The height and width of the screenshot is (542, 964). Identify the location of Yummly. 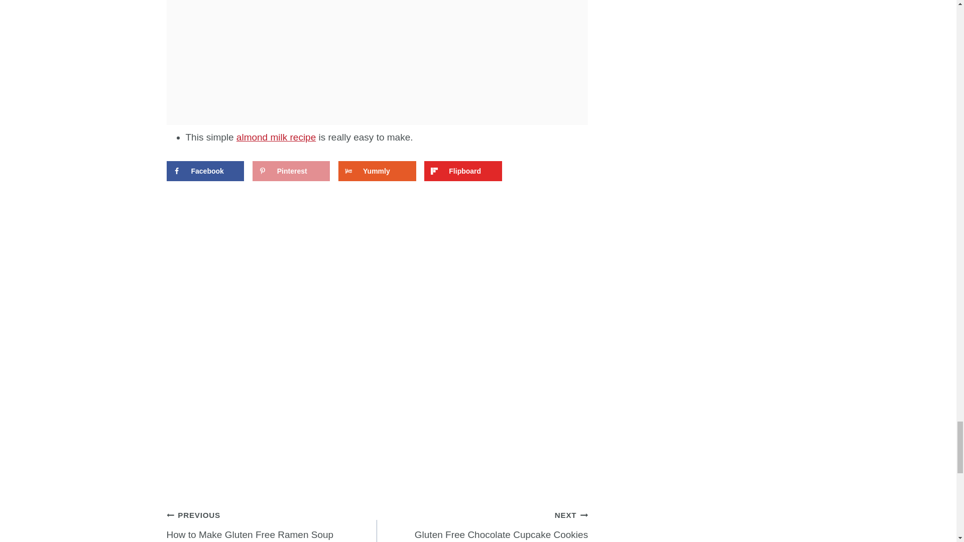
(377, 171).